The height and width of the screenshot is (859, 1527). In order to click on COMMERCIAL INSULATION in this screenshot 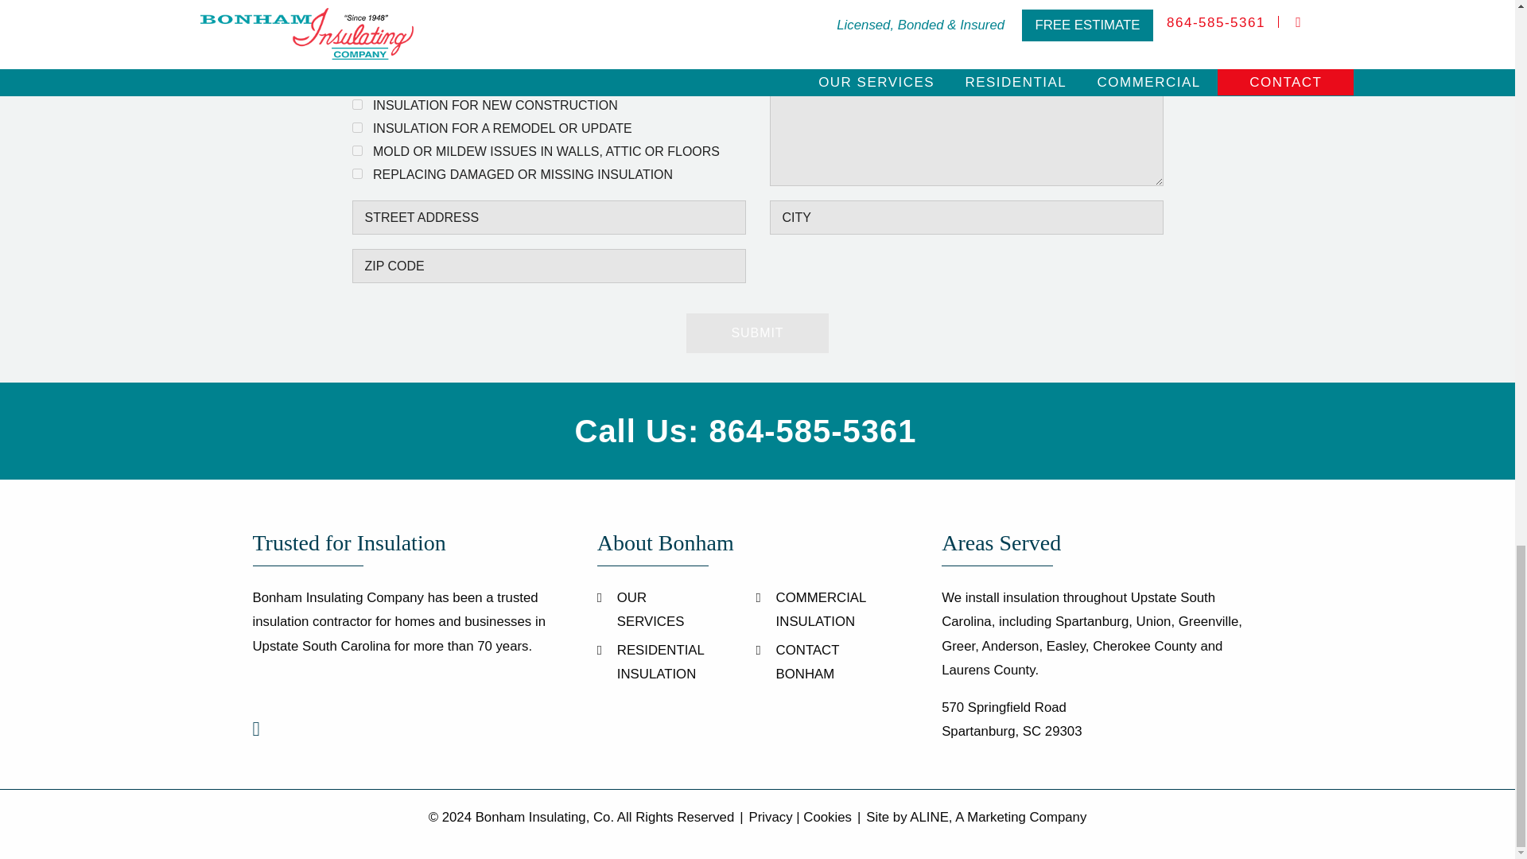, I will do `click(821, 609)`.